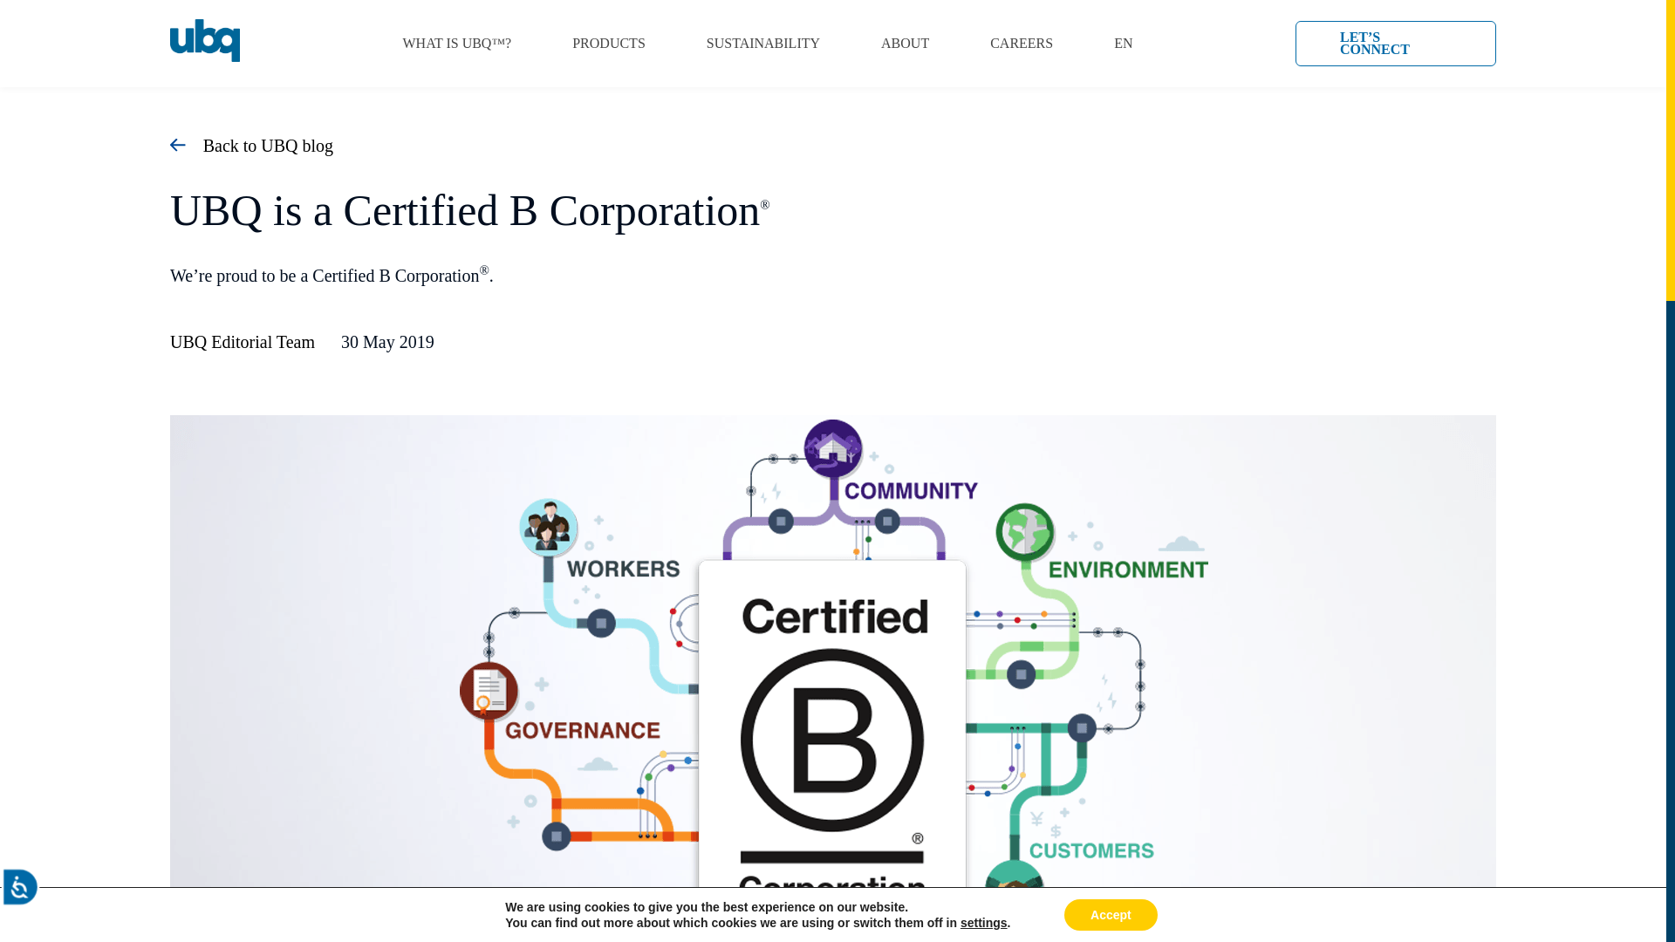 The image size is (1675, 942). What do you see at coordinates (243, 342) in the screenshot?
I see `UBQ Editorial Team` at bounding box center [243, 342].